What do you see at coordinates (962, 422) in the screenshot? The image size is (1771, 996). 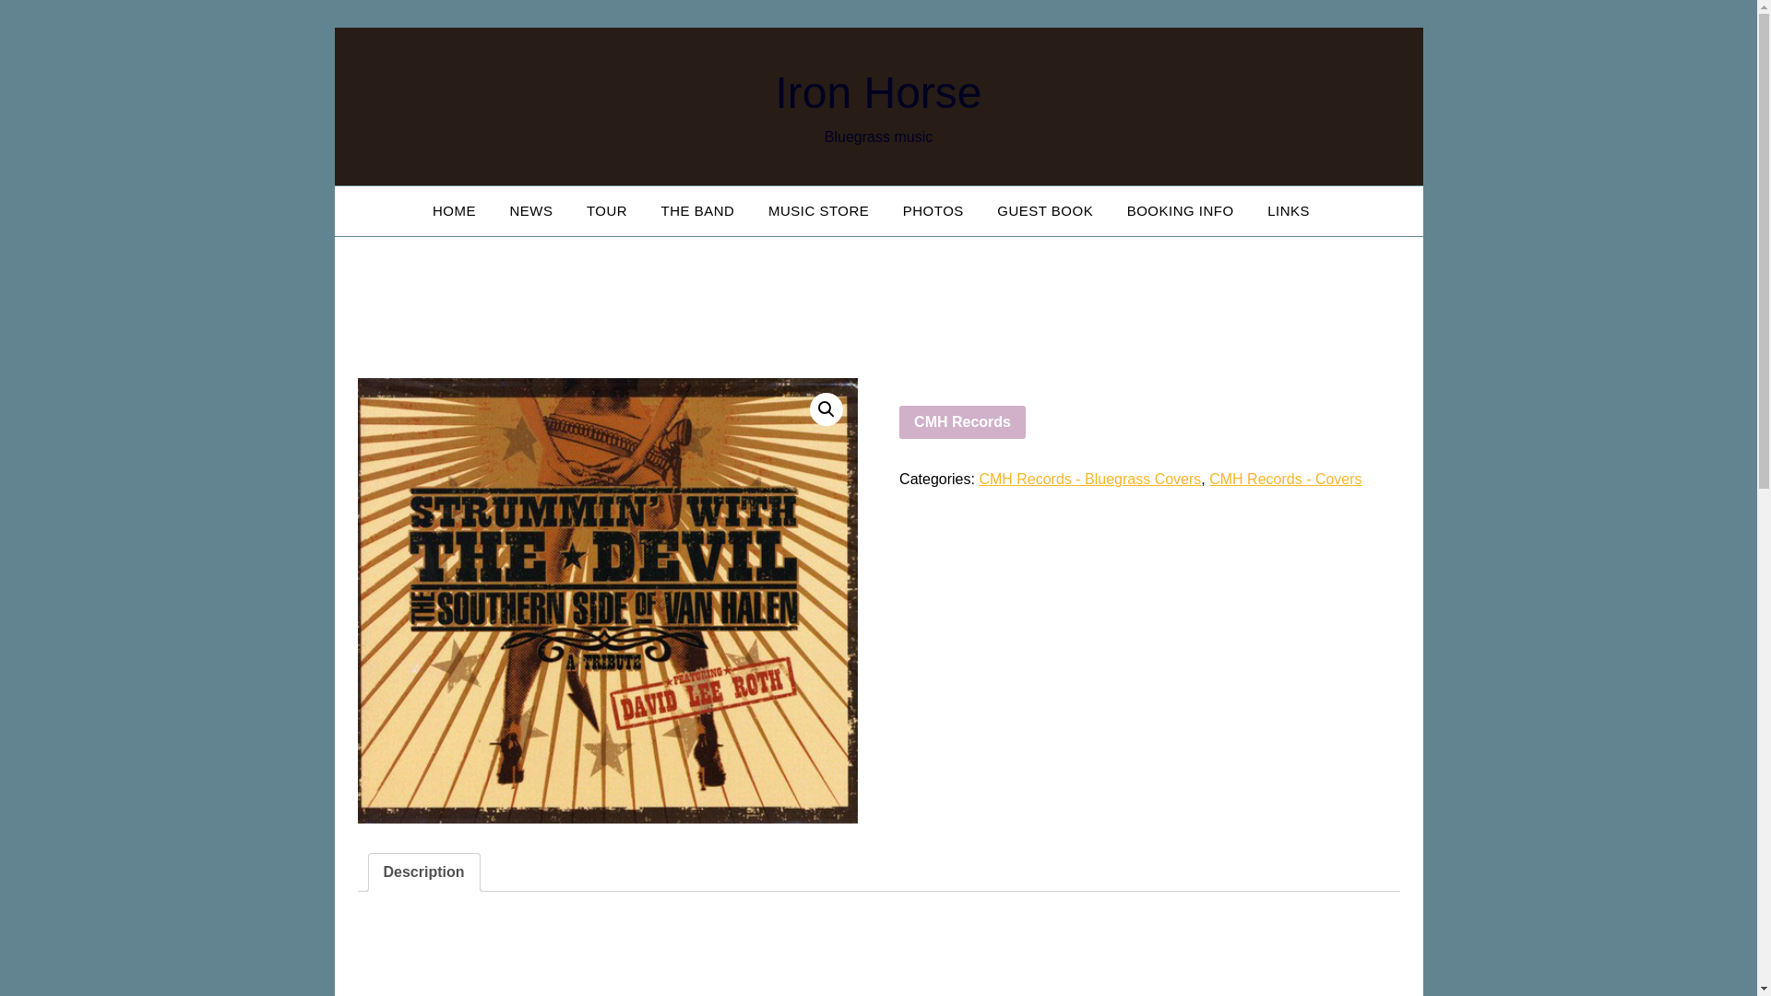 I see `CMH Records` at bounding box center [962, 422].